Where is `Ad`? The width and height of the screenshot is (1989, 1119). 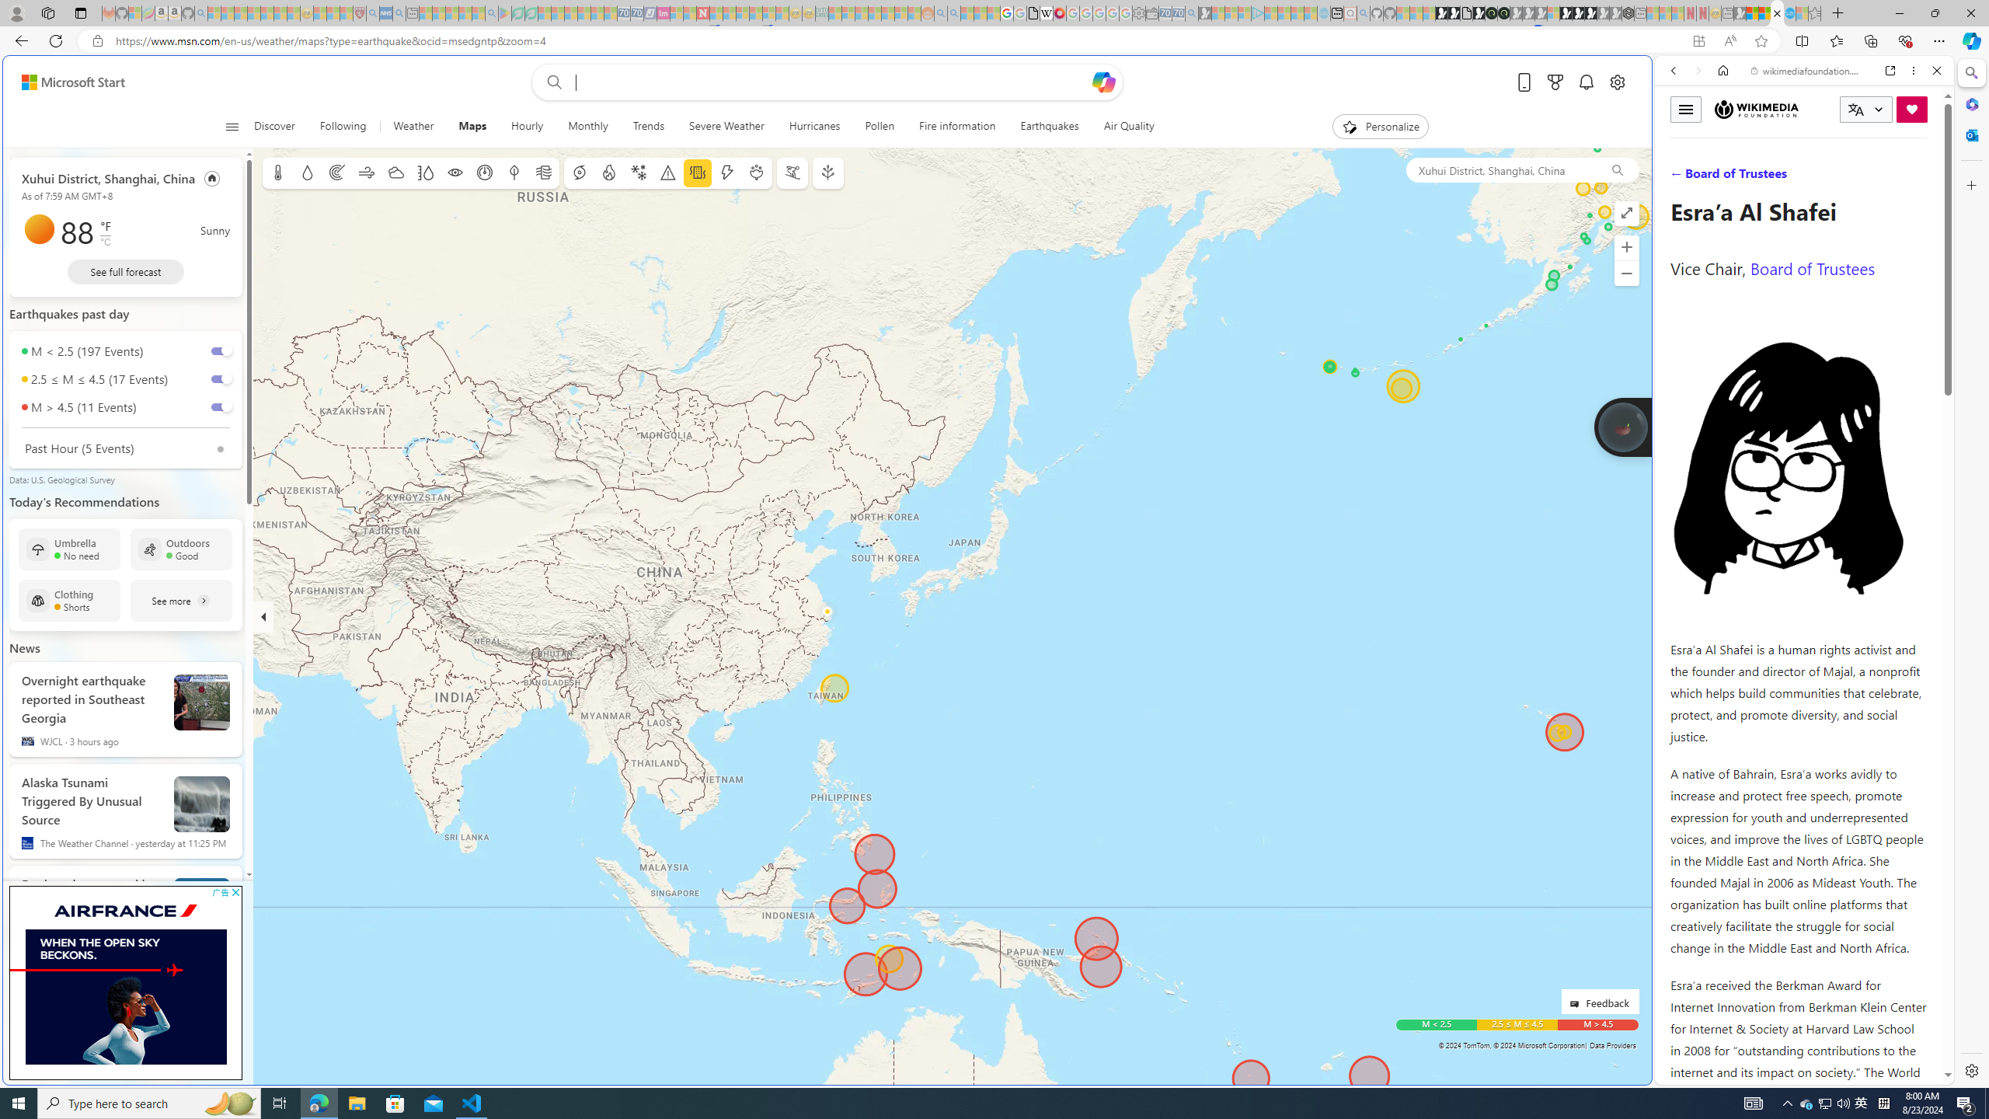 Ad is located at coordinates (247, 1085).